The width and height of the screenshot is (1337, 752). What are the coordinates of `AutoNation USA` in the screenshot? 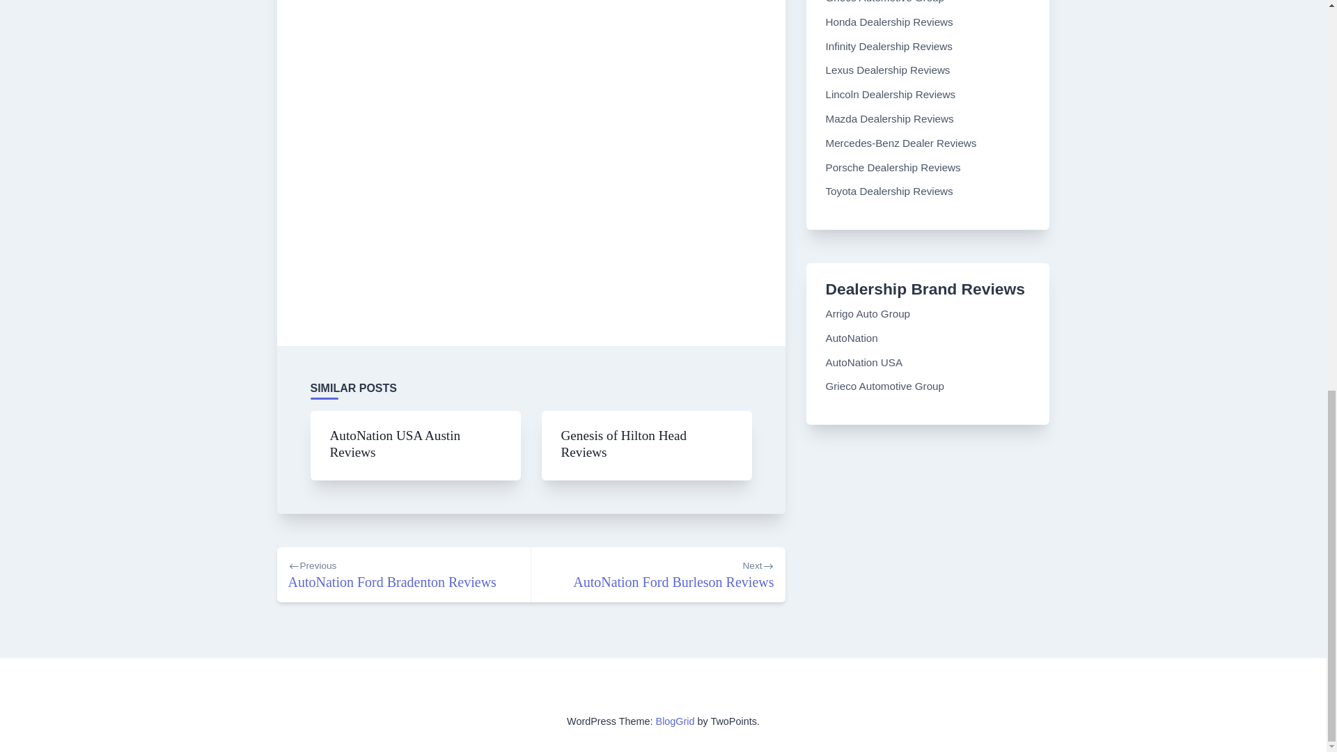 It's located at (657, 575).